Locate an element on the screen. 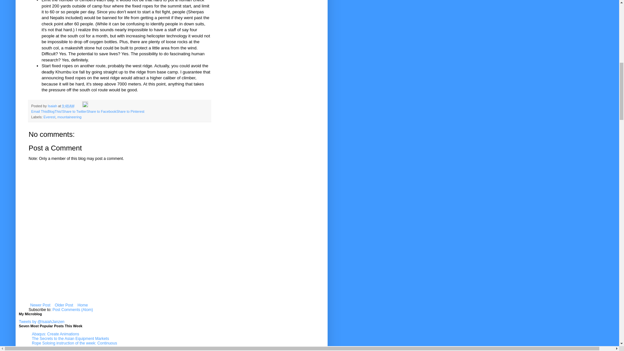 The height and width of the screenshot is (351, 624). Newer Post is located at coordinates (40, 305).